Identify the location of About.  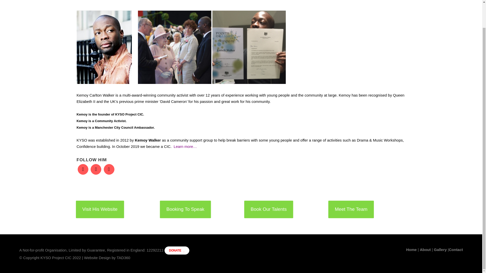
(426, 249).